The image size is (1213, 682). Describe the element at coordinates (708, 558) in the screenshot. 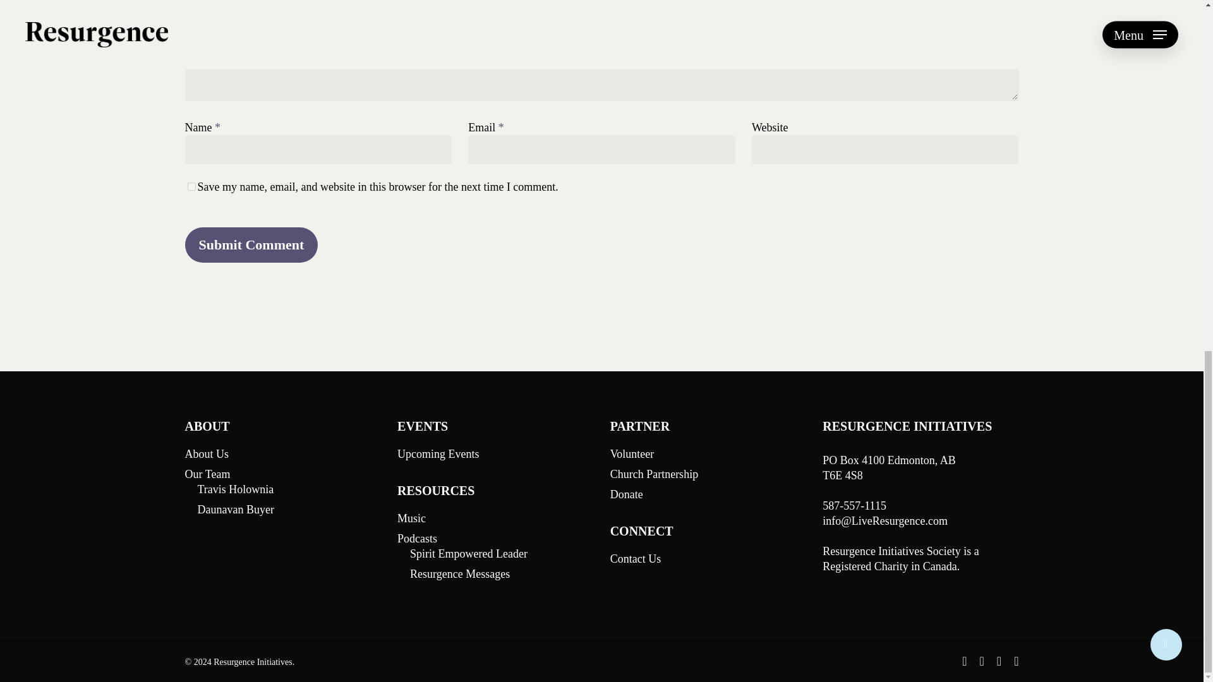

I see `Contact Us` at that location.